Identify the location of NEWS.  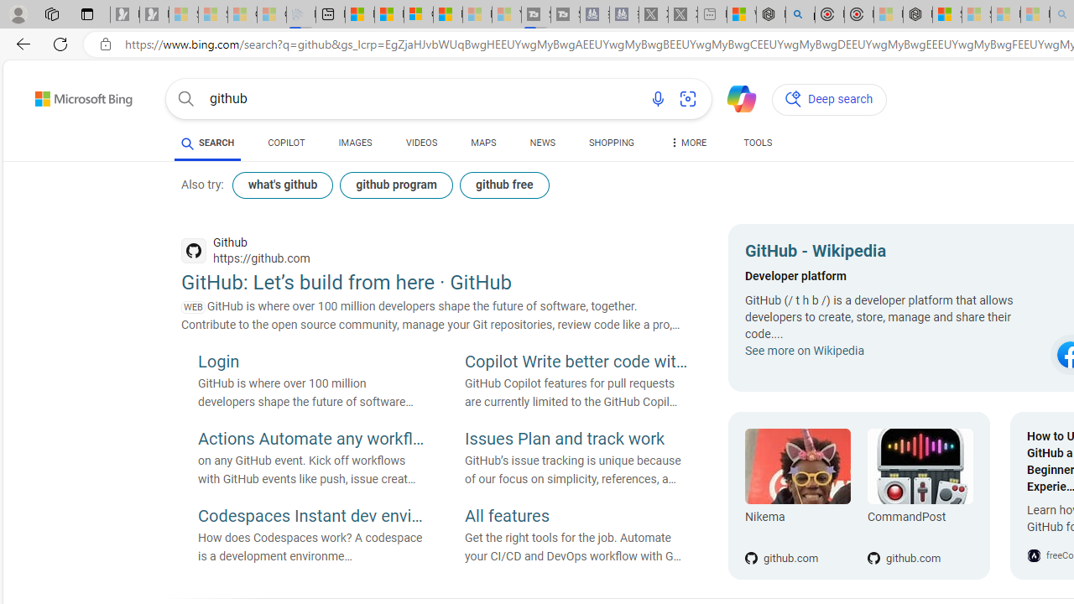
(542, 143).